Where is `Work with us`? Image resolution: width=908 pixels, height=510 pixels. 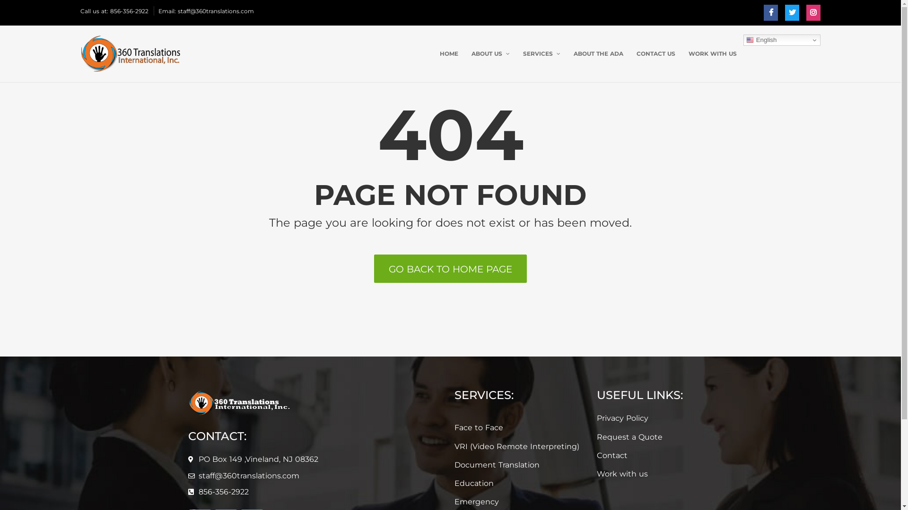
Work with us is located at coordinates (653, 474).